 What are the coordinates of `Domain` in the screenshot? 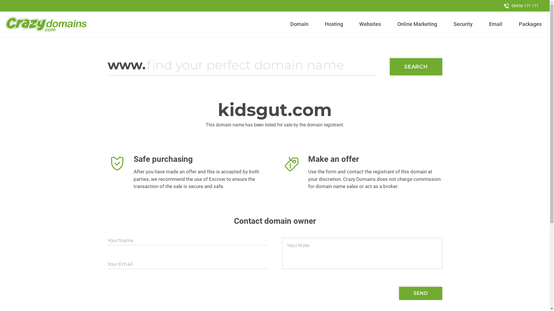 It's located at (300, 24).